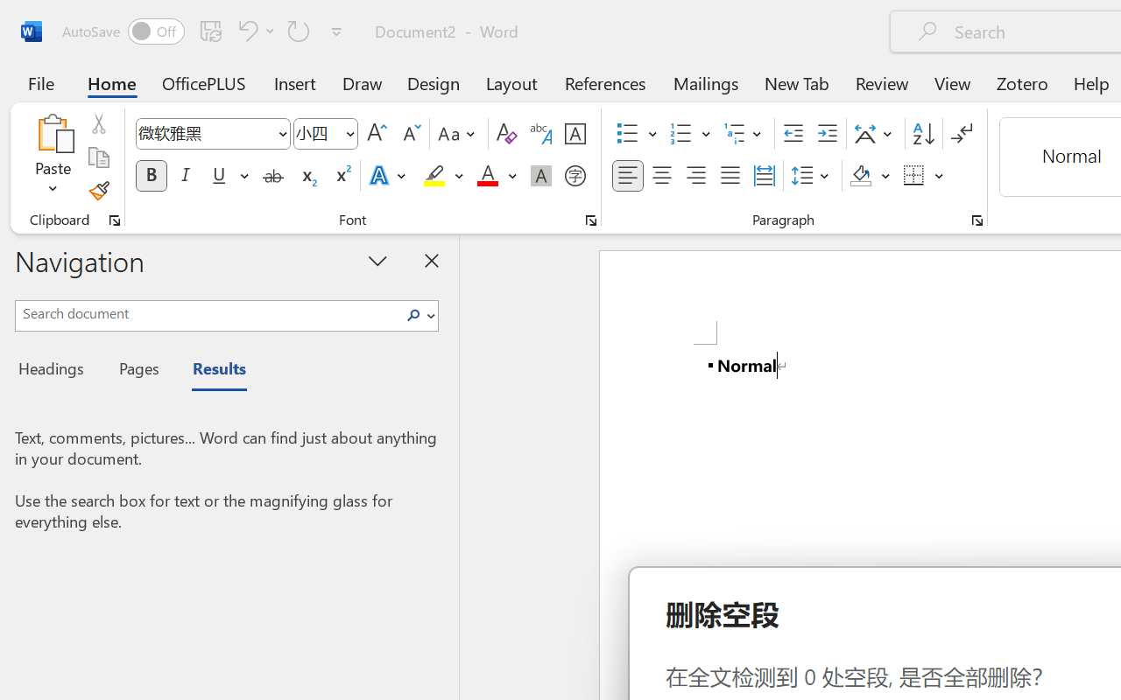 This screenshot has width=1121, height=700. I want to click on Sort..., so click(923, 134).